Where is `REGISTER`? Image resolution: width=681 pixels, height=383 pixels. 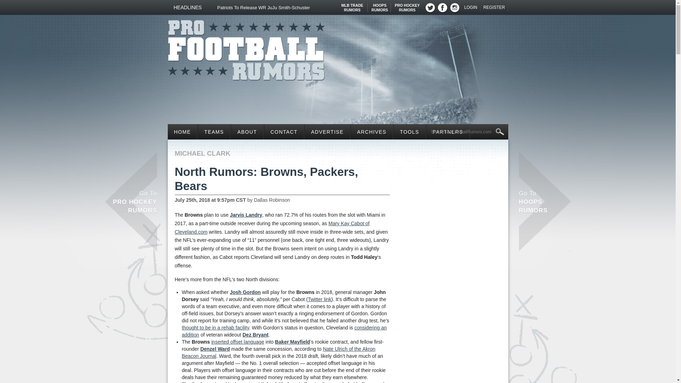
REGISTER is located at coordinates (352, 5).